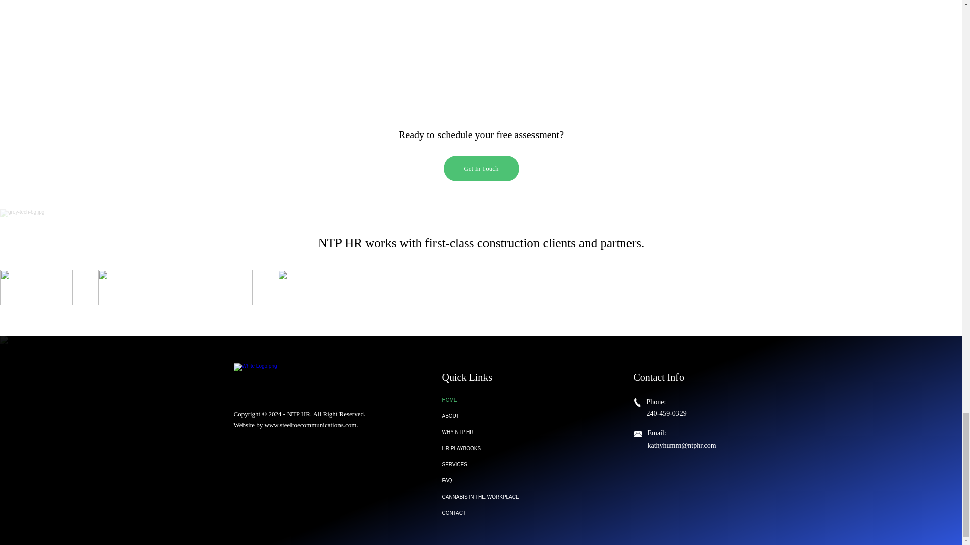 The image size is (970, 545). Describe the element at coordinates (481, 168) in the screenshot. I see `Get In Touch` at that location.